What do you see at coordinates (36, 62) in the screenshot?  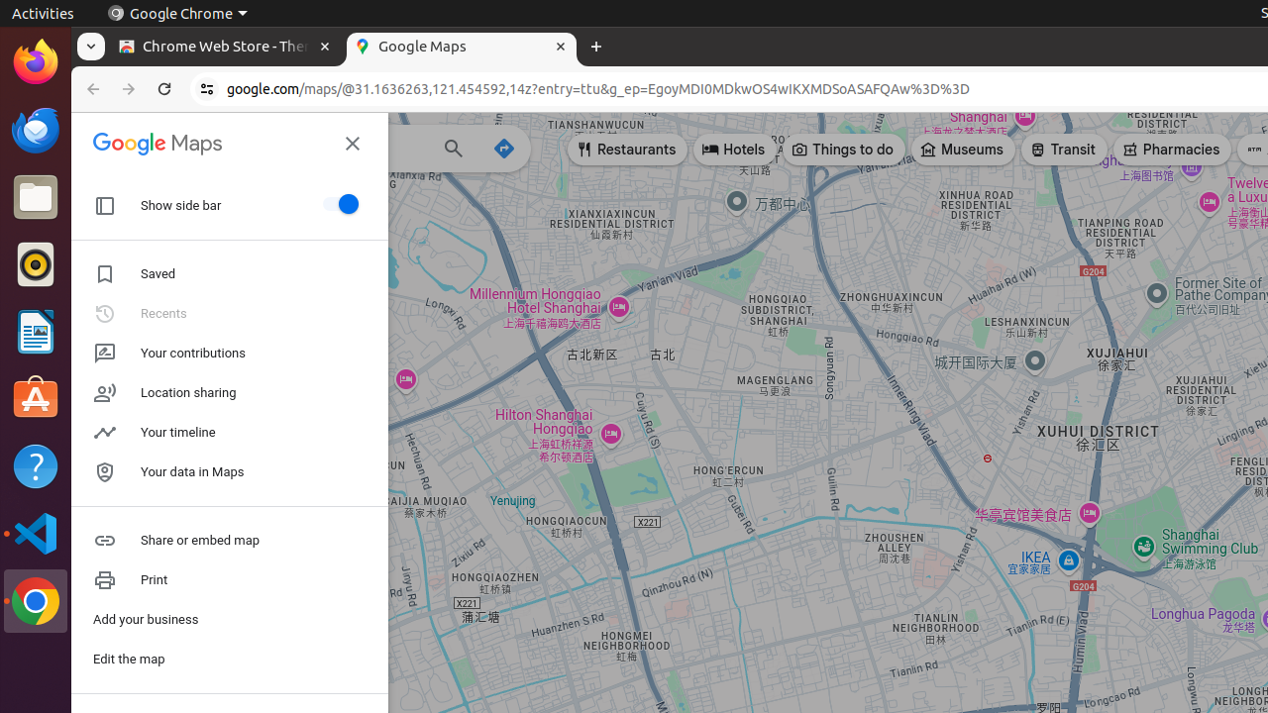 I see `Firefox Web Browser` at bounding box center [36, 62].